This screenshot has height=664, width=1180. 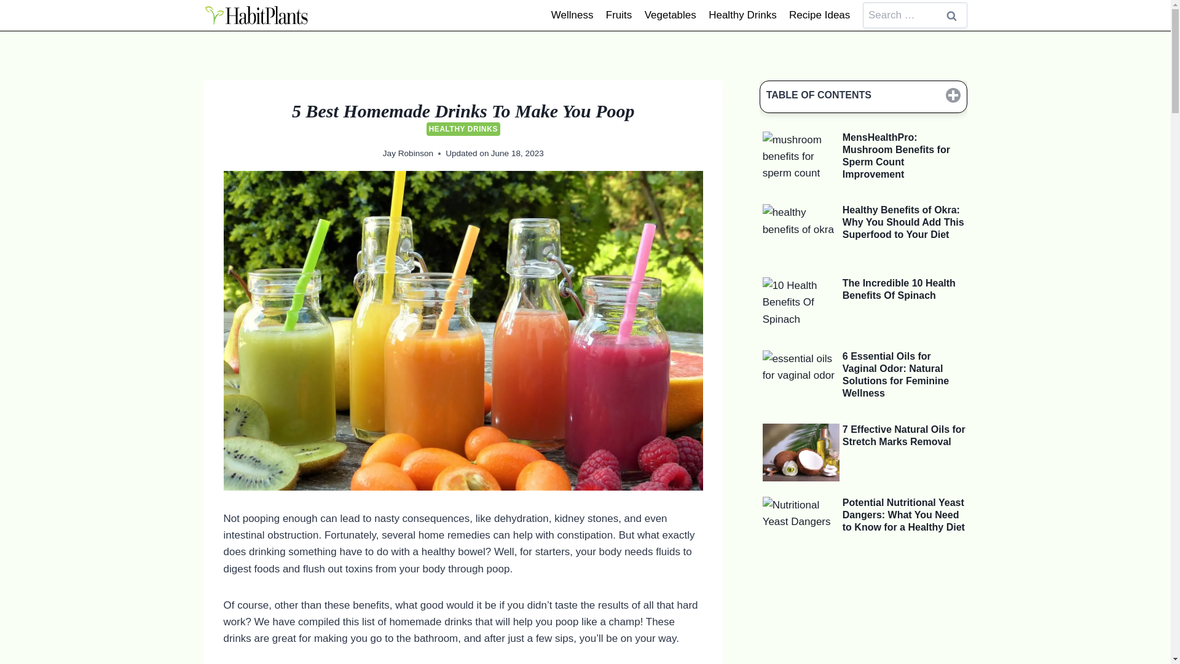 What do you see at coordinates (820, 15) in the screenshot?
I see `Recipe Ideas` at bounding box center [820, 15].